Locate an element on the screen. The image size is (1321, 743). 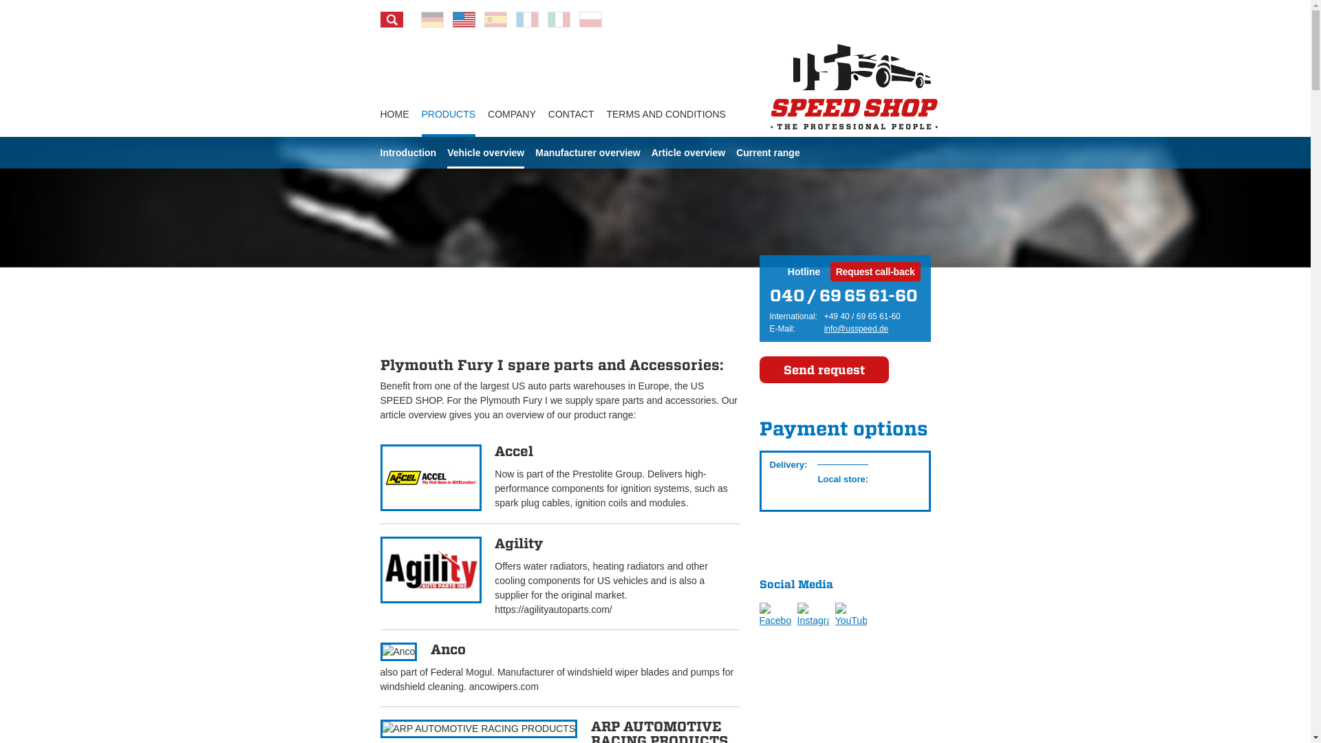
PRODUCTS is located at coordinates (449, 114).